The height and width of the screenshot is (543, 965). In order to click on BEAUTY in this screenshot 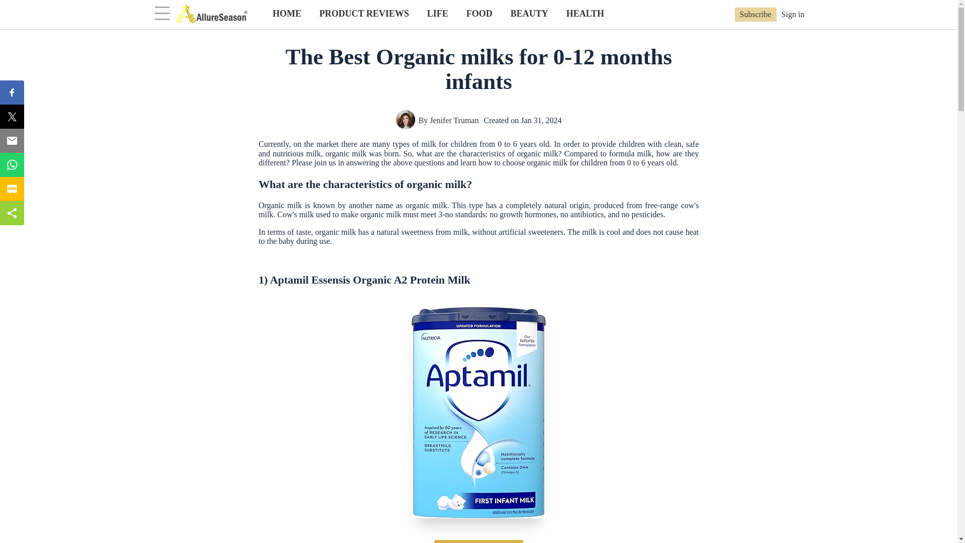, I will do `click(530, 13)`.